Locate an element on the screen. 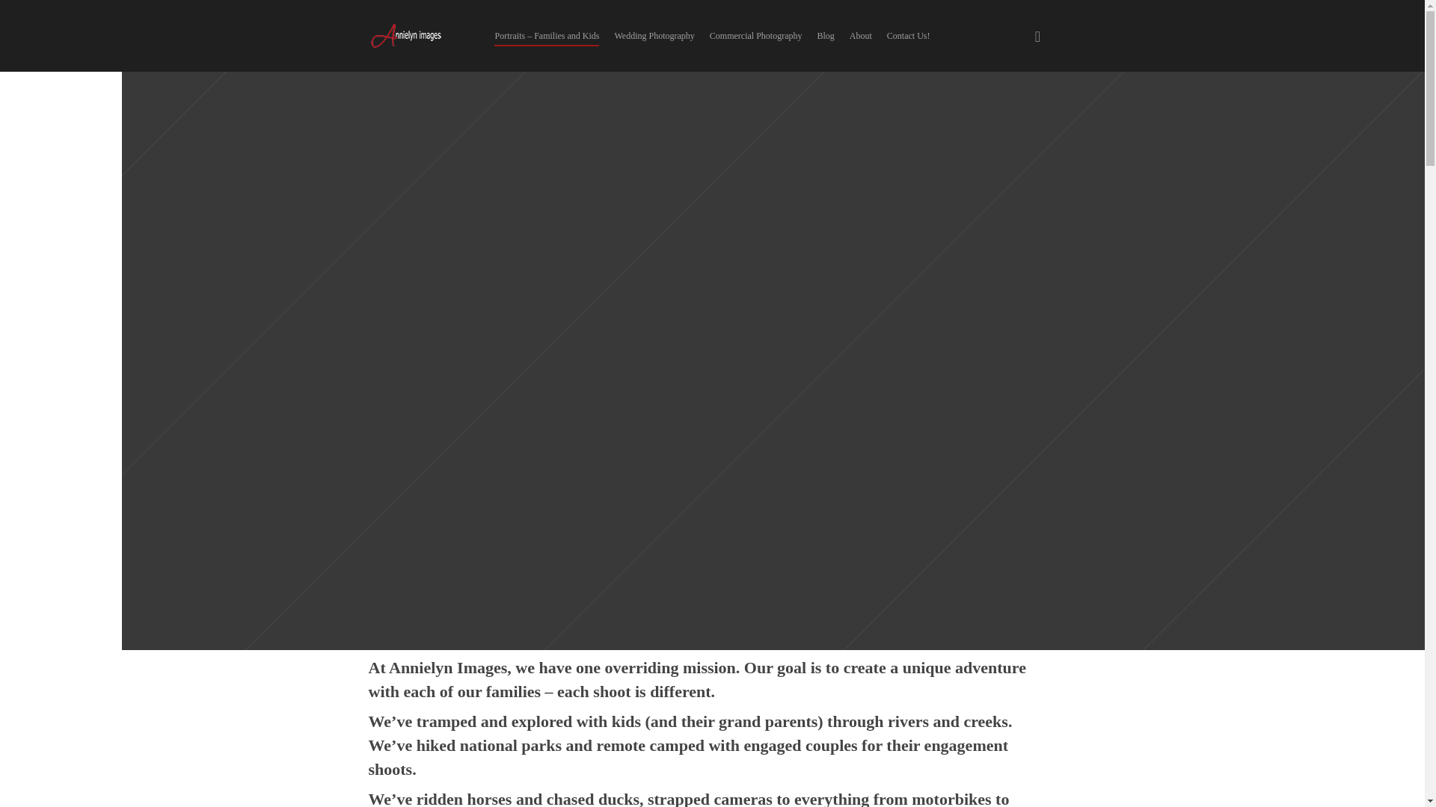  Blog is located at coordinates (826, 36).